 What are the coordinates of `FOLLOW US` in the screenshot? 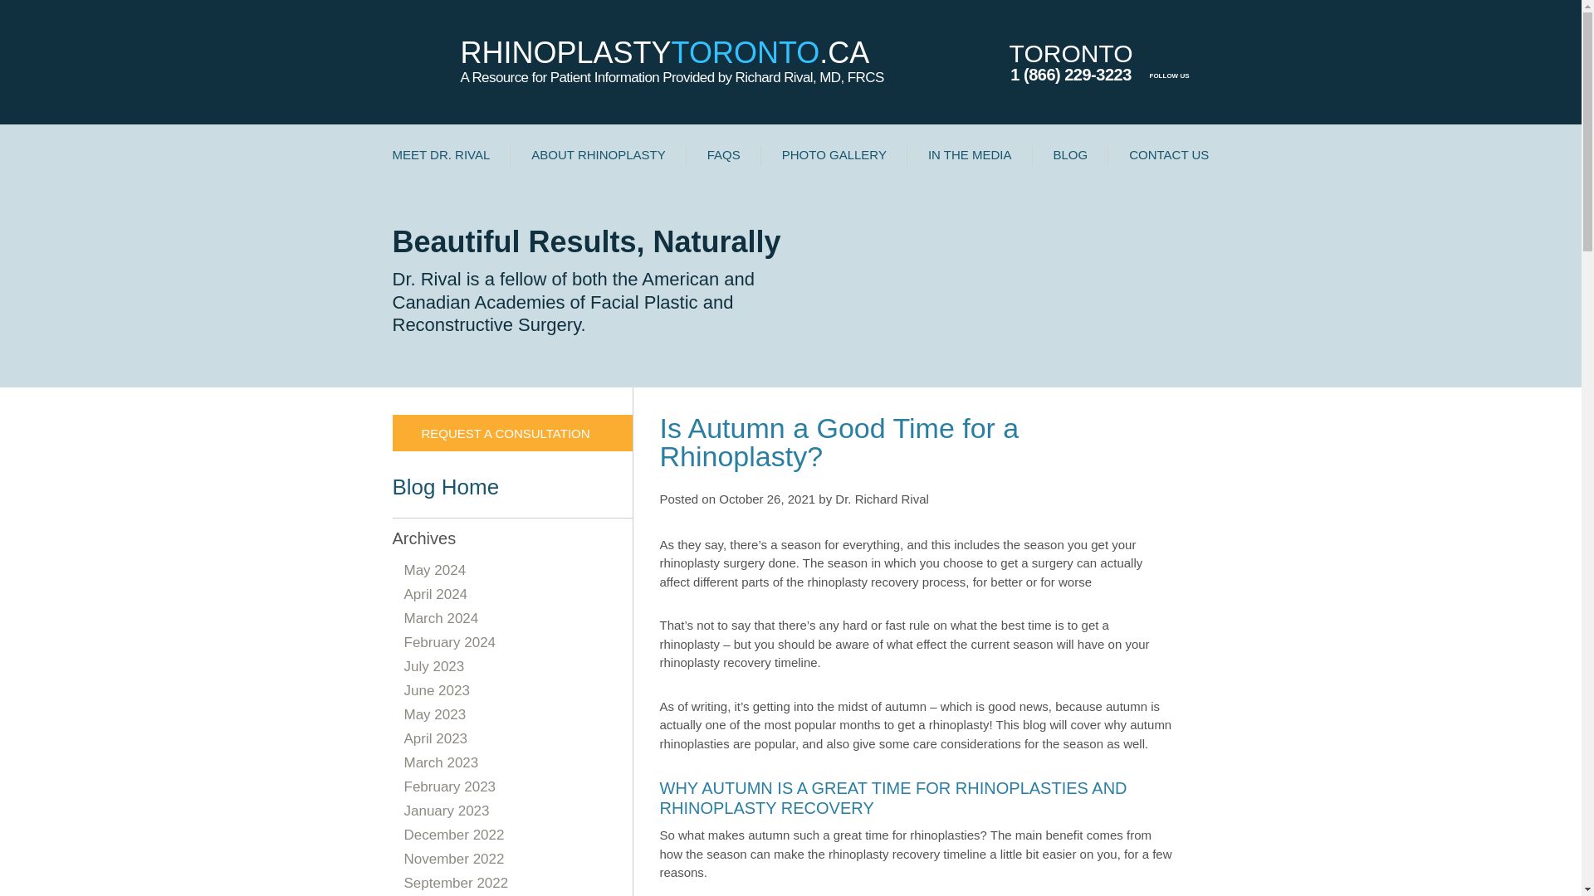 It's located at (1169, 61).